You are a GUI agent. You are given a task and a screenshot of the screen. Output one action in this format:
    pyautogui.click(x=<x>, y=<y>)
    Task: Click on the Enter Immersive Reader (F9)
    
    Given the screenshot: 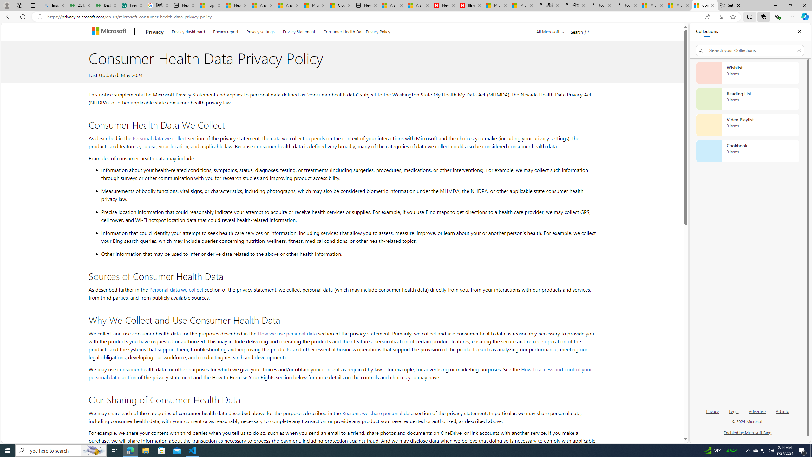 What is the action you would take?
    pyautogui.click(x=720, y=17)
    